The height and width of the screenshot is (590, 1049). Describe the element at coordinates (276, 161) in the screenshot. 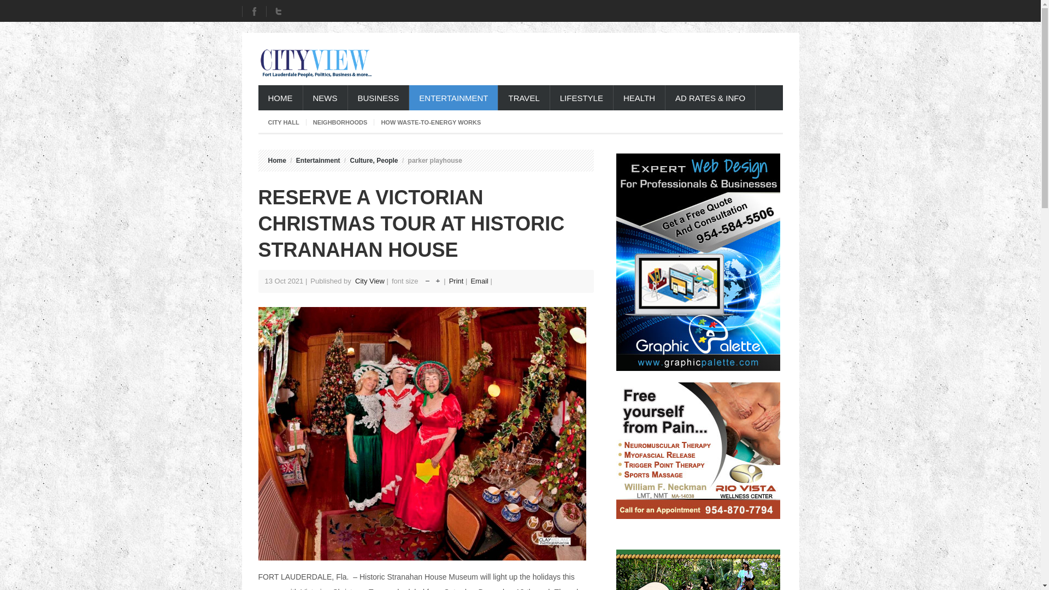

I see `Home` at that location.